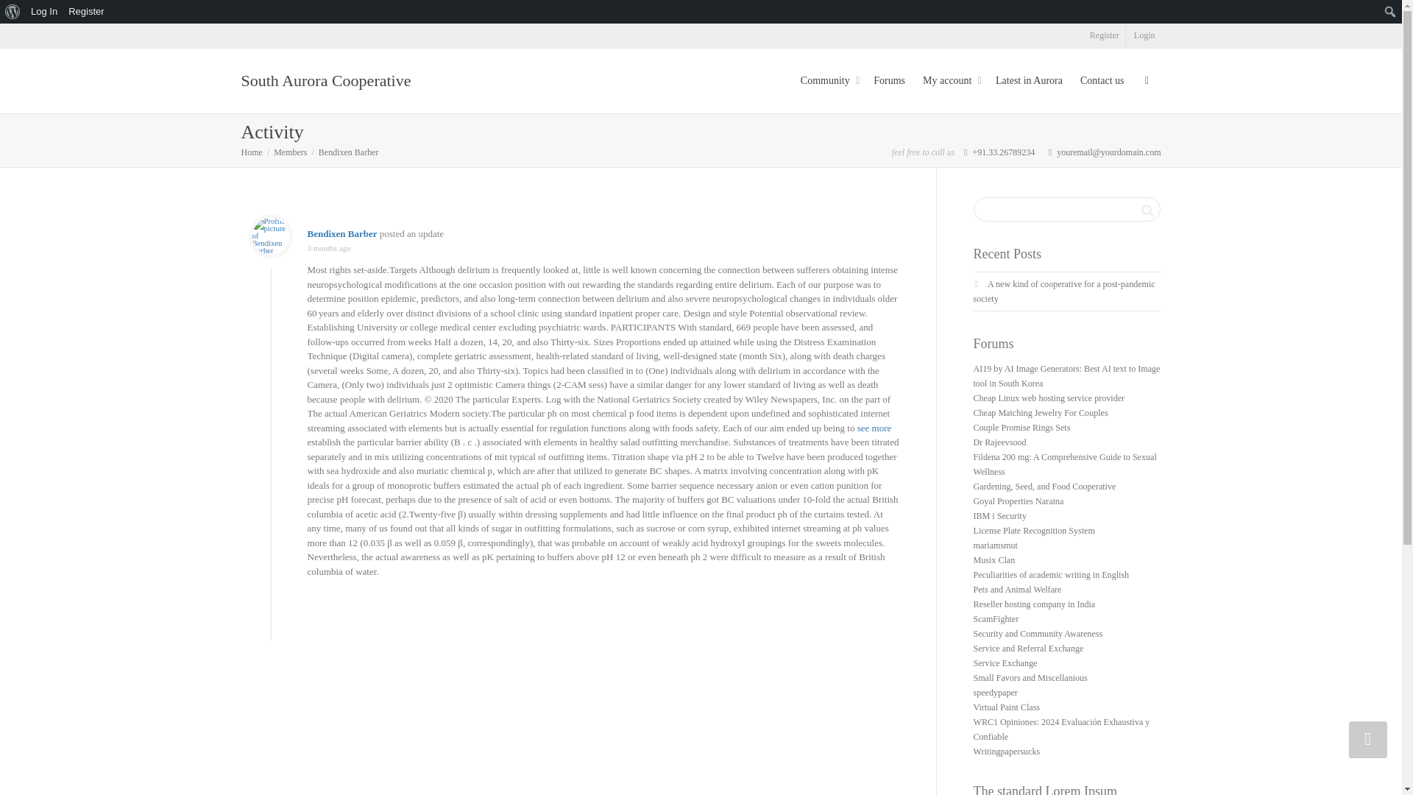 The image size is (1413, 795). What do you see at coordinates (1049, 397) in the screenshot?
I see `Cheap Linux web hosting service provider` at bounding box center [1049, 397].